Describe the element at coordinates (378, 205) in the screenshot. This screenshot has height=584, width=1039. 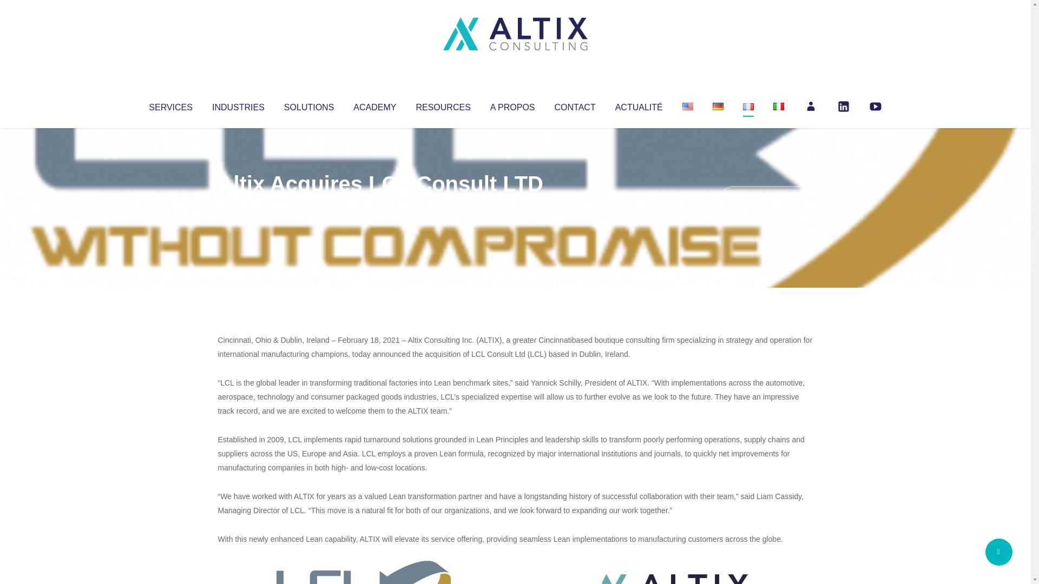
I see `Uncategorized` at that location.